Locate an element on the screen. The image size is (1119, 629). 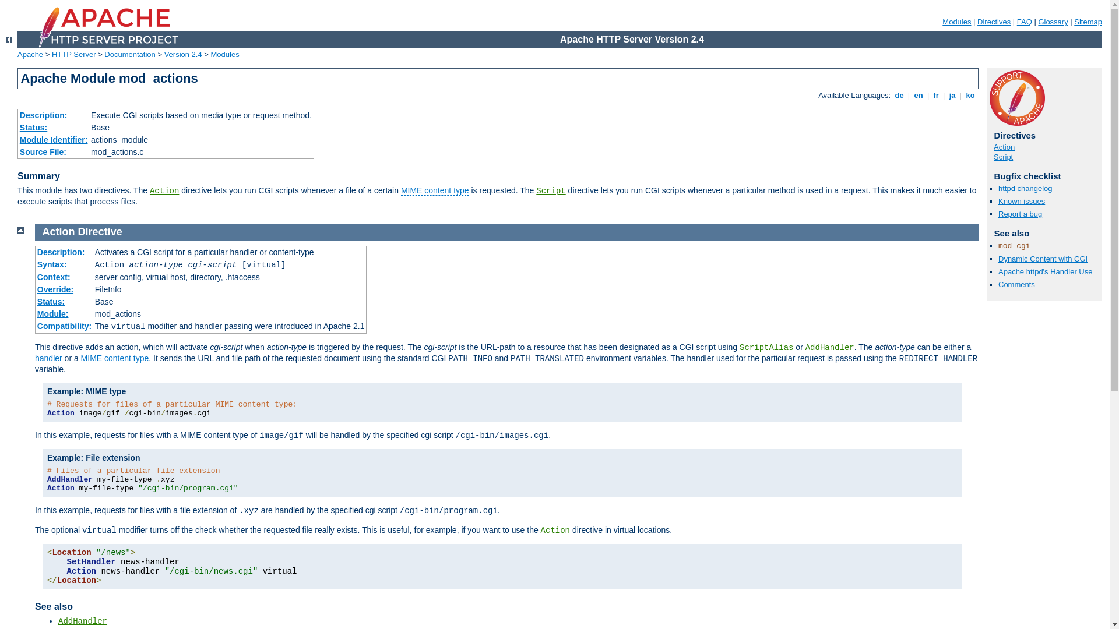
 fr  is located at coordinates (936, 95).